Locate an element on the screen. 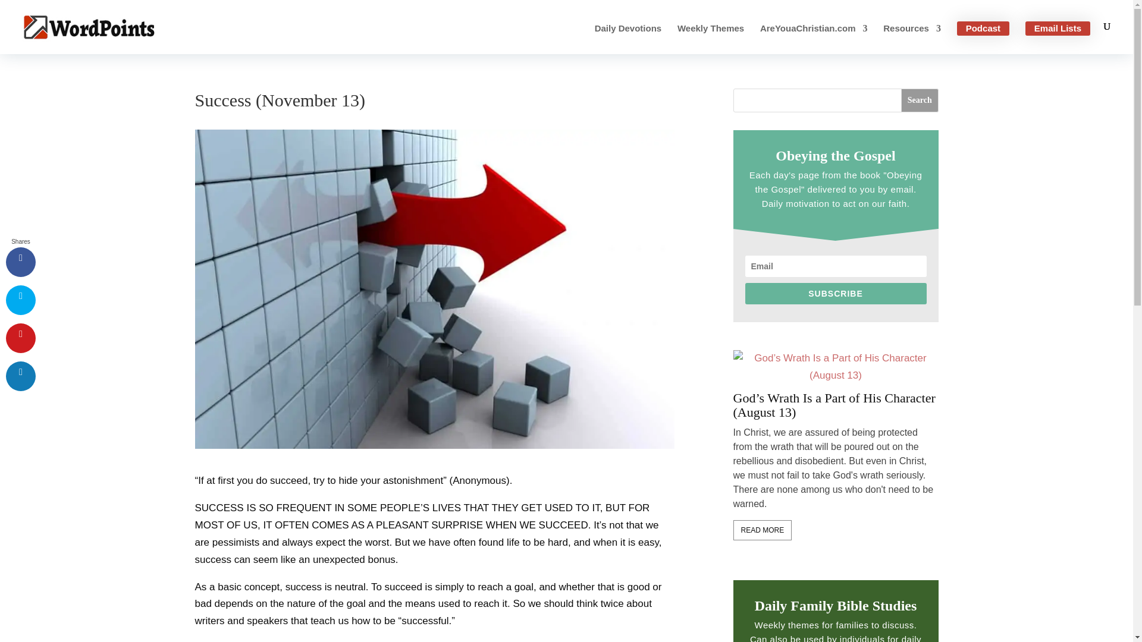 This screenshot has width=1142, height=642. Daily Devotions is located at coordinates (628, 39).